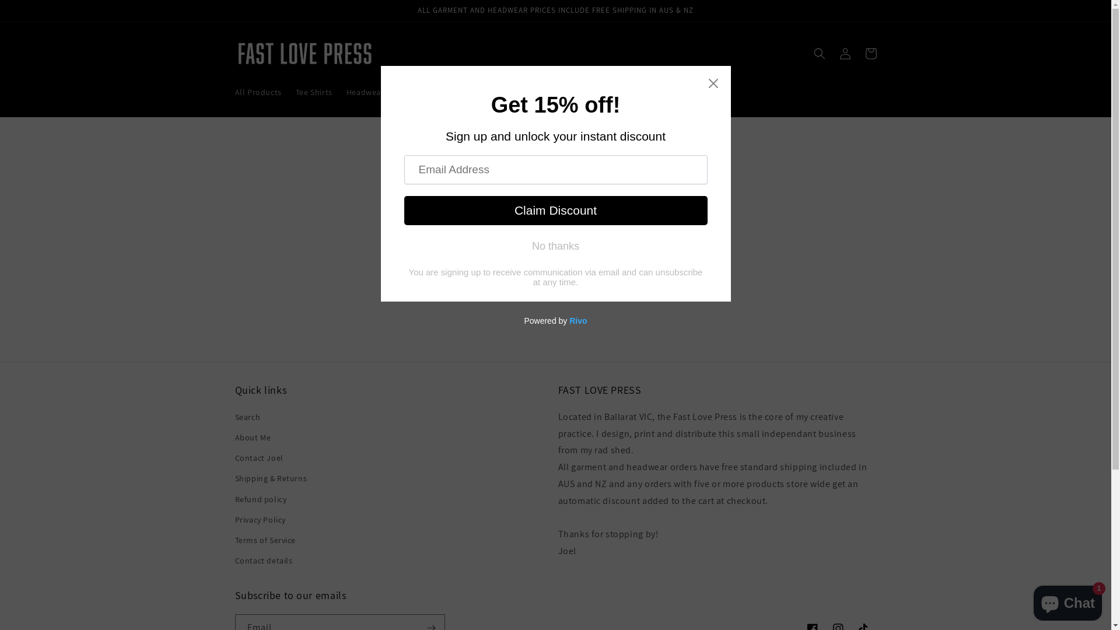  Describe the element at coordinates (253, 437) in the screenshot. I see `About Me` at that location.